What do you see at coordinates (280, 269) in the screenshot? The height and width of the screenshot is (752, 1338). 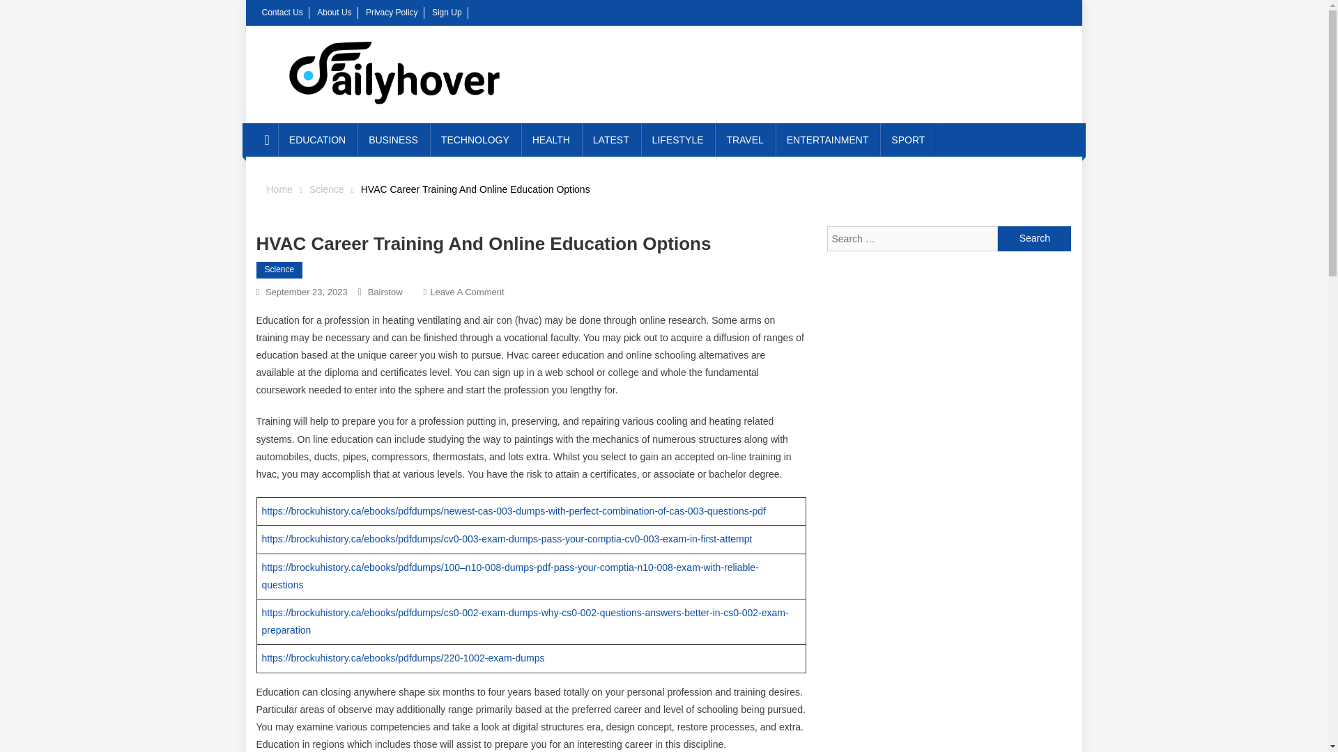 I see `Science` at bounding box center [280, 269].